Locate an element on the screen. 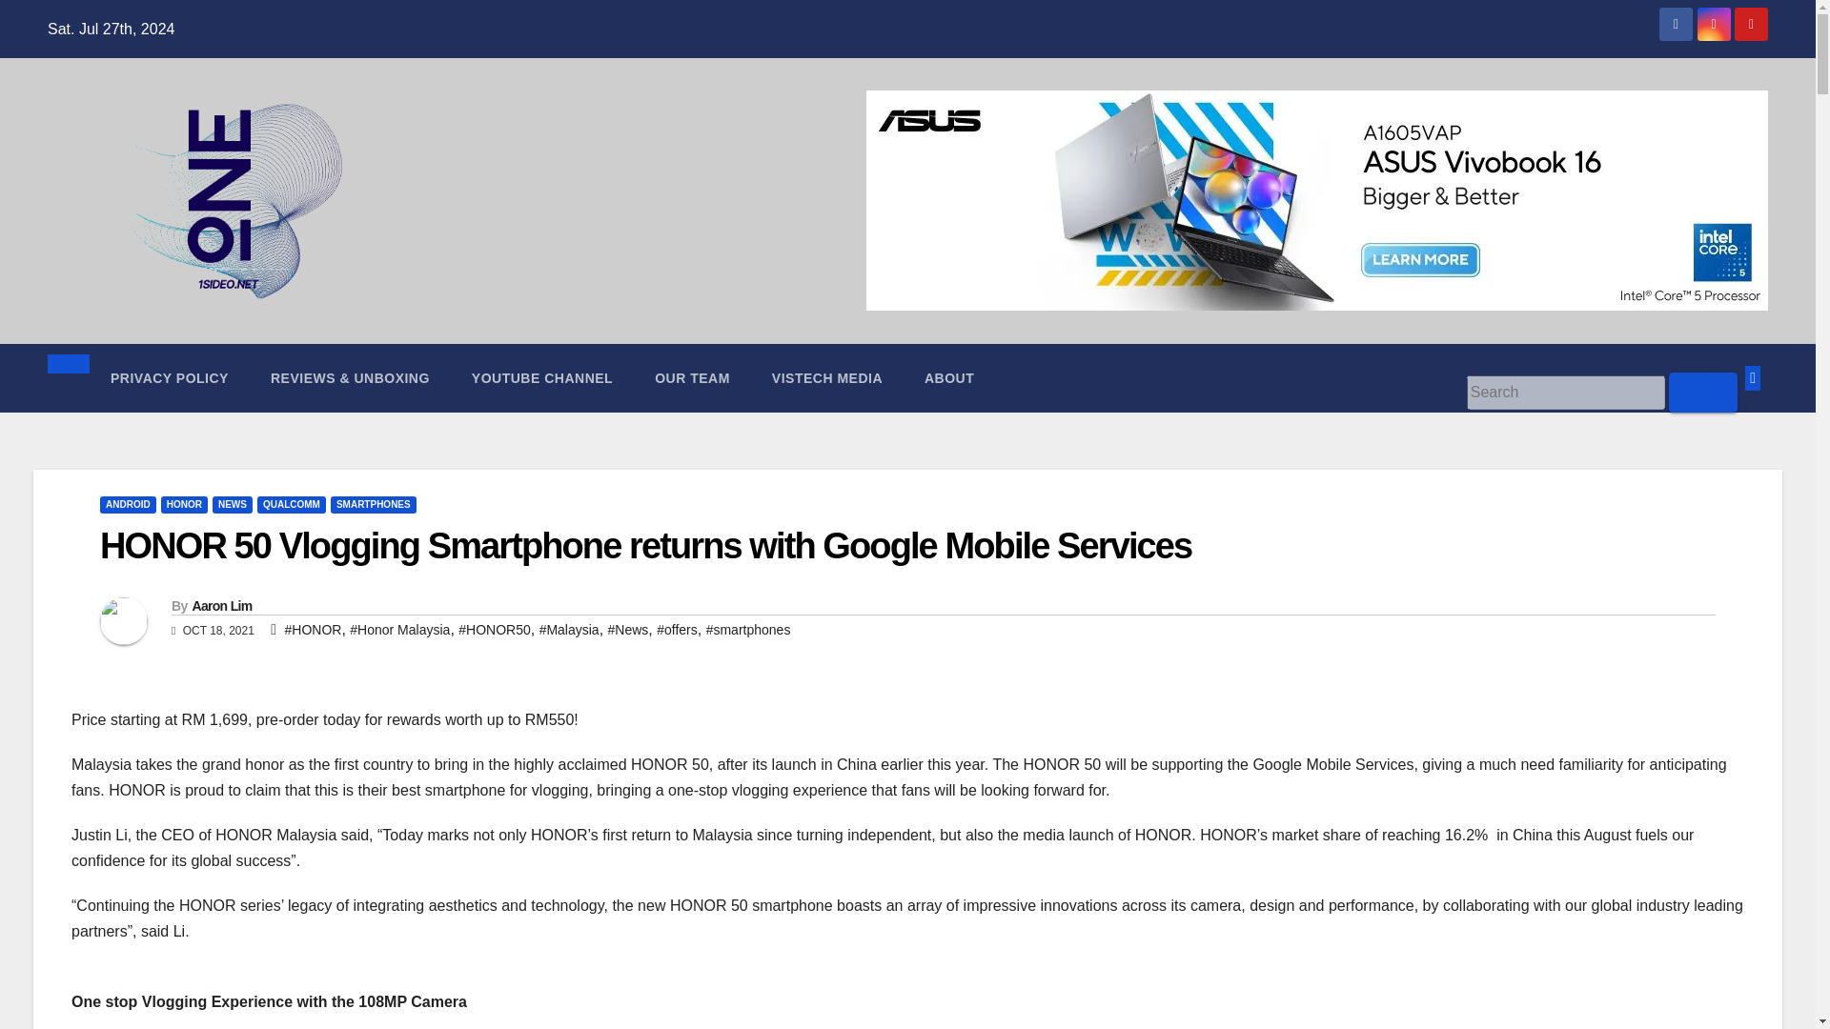 The height and width of the screenshot is (1029, 1830). OUR TEAM is located at coordinates (692, 377).